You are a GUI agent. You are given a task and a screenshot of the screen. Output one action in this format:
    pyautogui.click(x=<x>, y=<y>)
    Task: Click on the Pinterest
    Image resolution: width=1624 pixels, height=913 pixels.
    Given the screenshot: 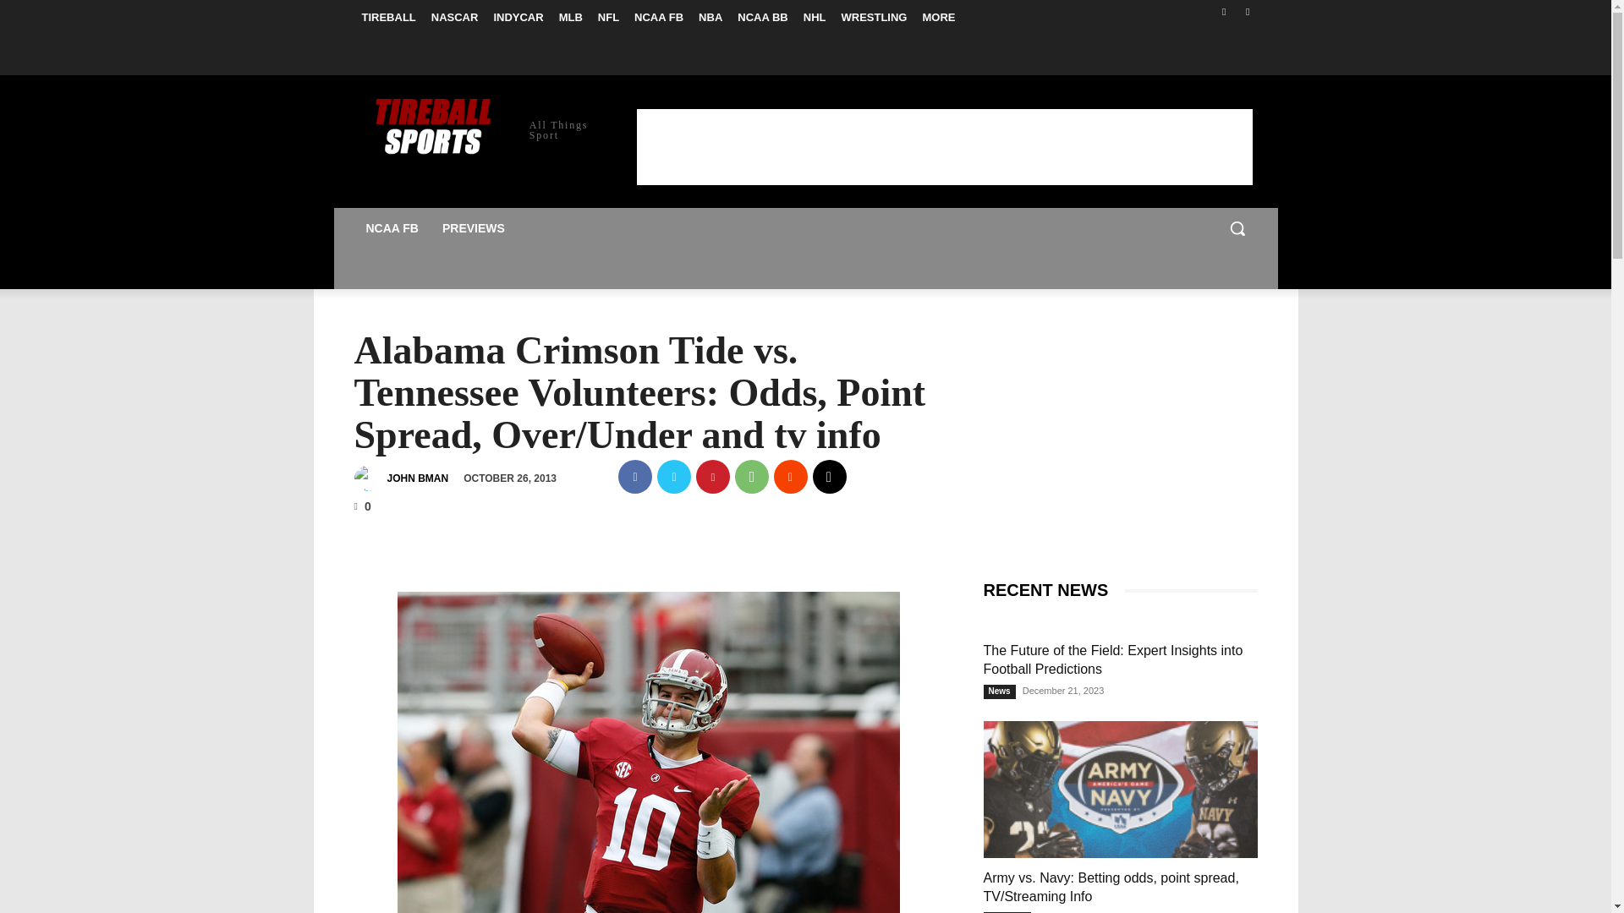 What is the action you would take?
    pyautogui.click(x=712, y=477)
    